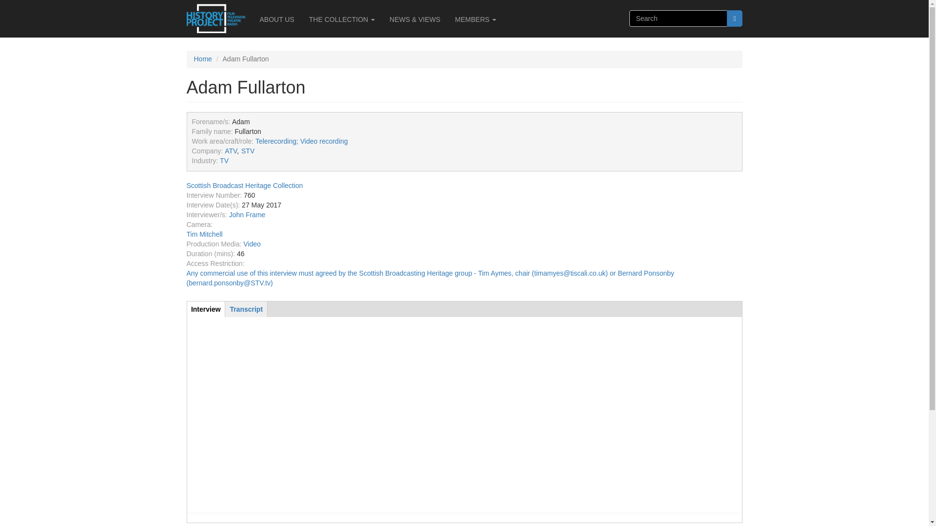 Image resolution: width=936 pixels, height=526 pixels. I want to click on ATV, so click(230, 151).